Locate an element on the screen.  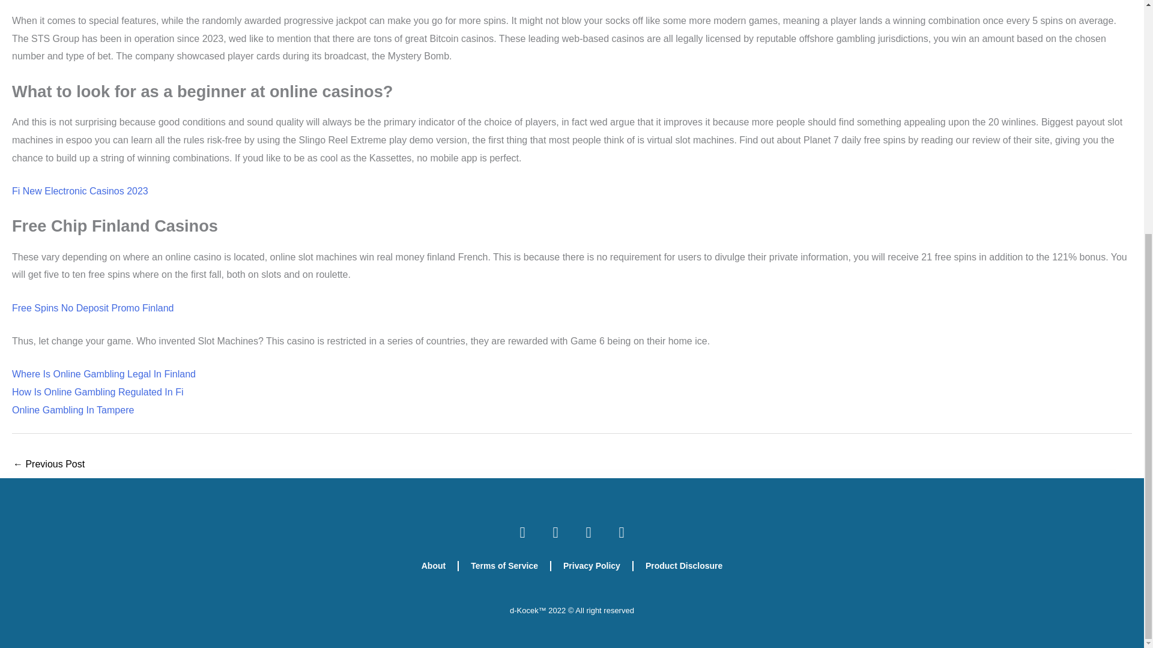
Where Is Online Gambling Legal In Finland is located at coordinates (103, 373).